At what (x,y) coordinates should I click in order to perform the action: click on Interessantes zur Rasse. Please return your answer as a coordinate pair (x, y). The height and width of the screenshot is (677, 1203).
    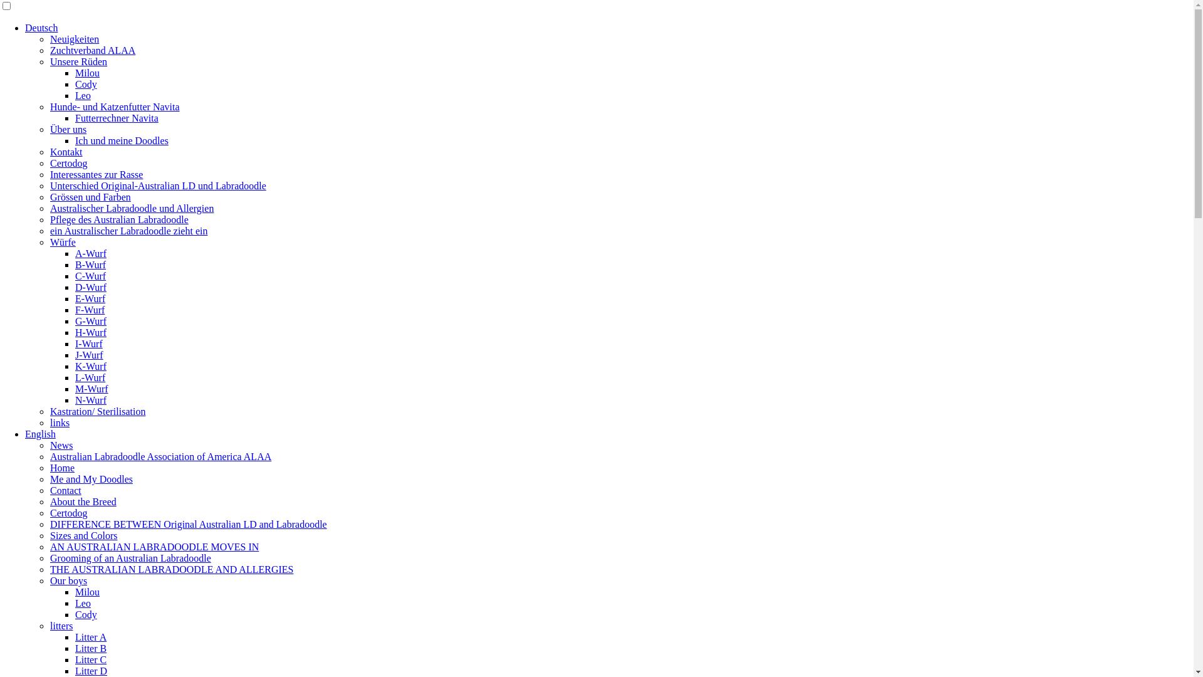
    Looking at the image, I should click on (96, 174).